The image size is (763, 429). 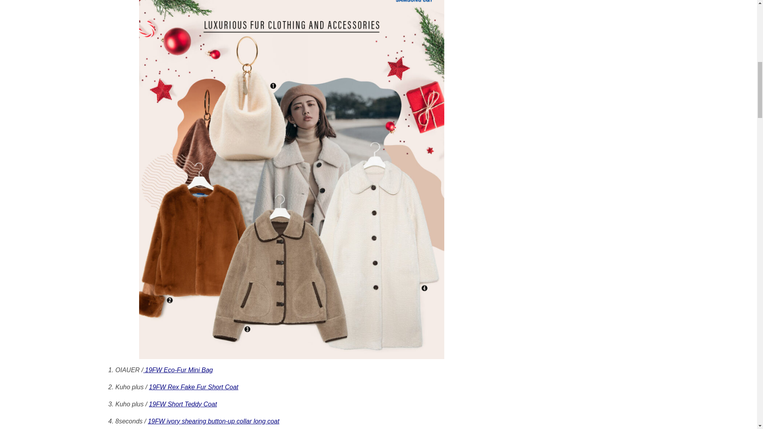 What do you see at coordinates (178, 370) in the screenshot?
I see ` 19FW Eco-Fur Mini Bag` at bounding box center [178, 370].